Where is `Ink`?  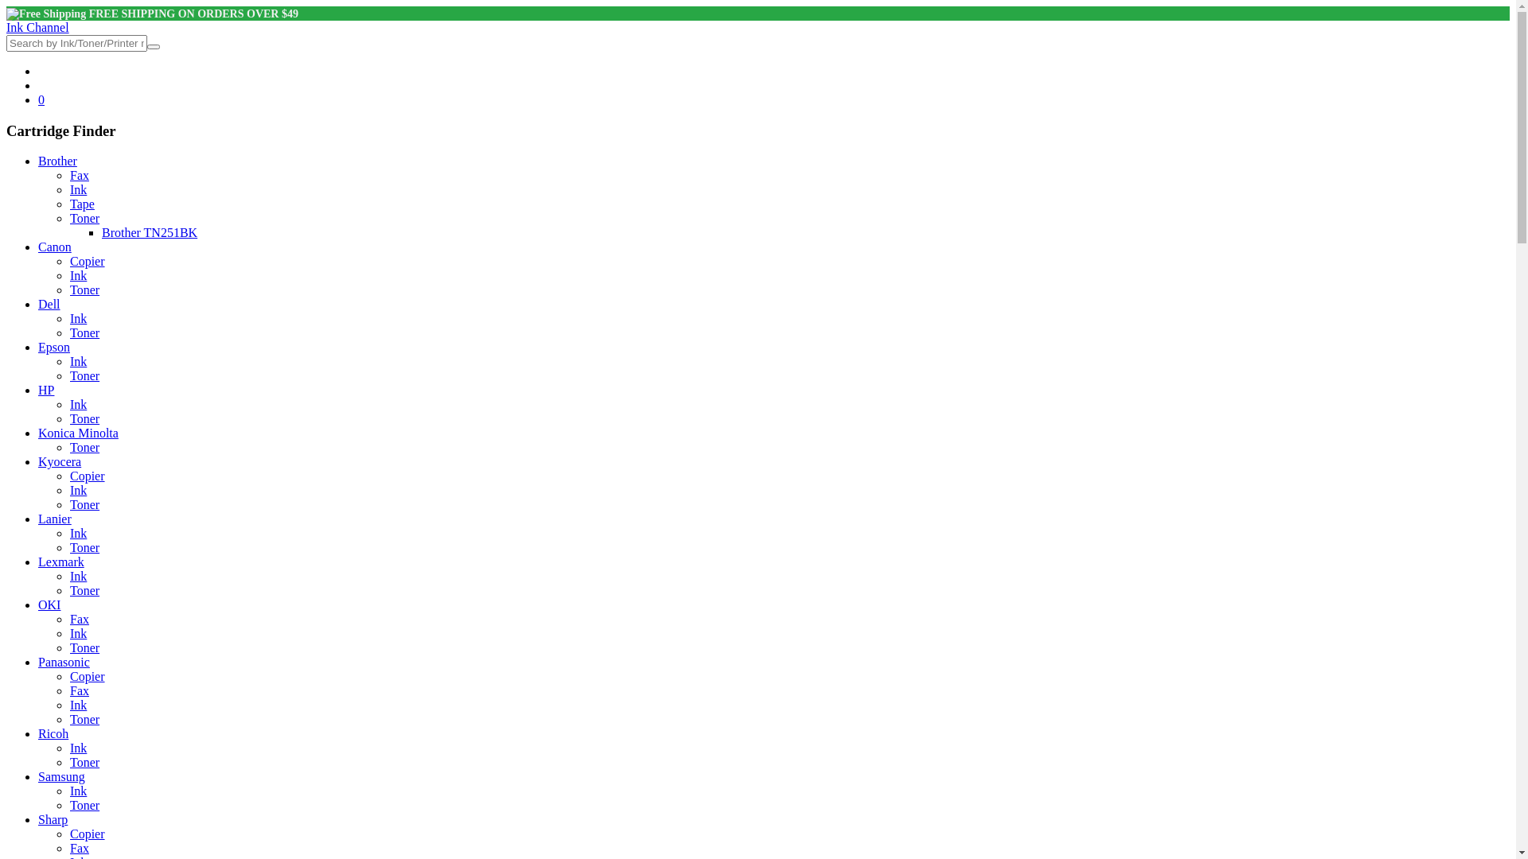 Ink is located at coordinates (78, 533).